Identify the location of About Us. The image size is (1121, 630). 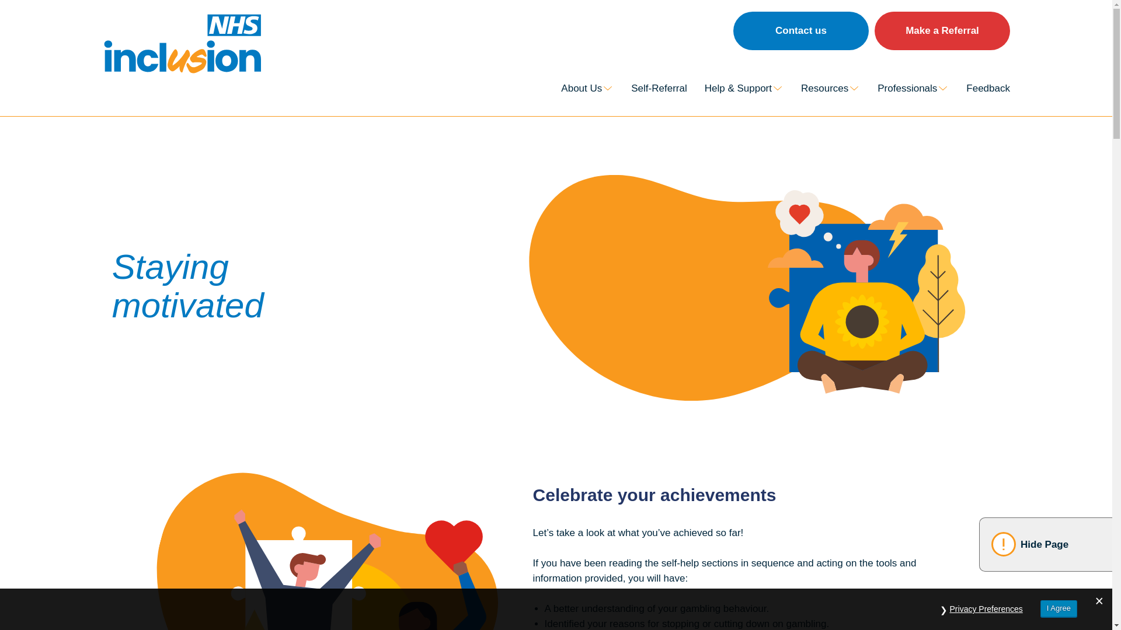
(587, 88).